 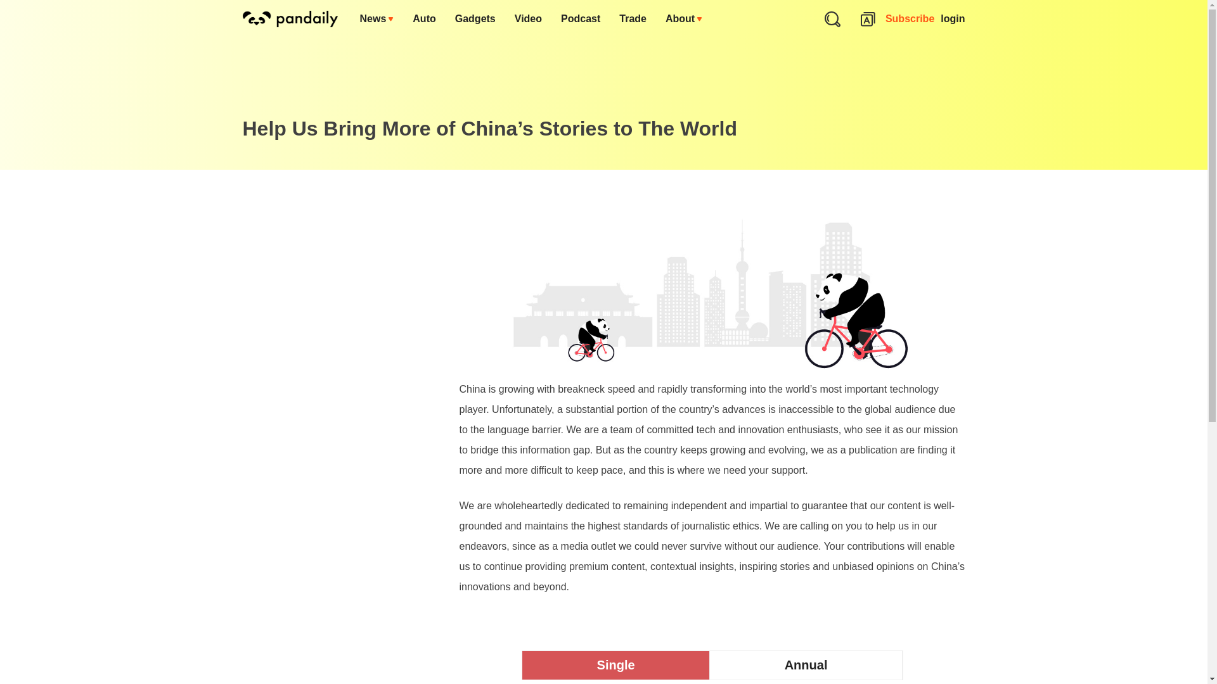 I want to click on Trade, so click(x=633, y=19).